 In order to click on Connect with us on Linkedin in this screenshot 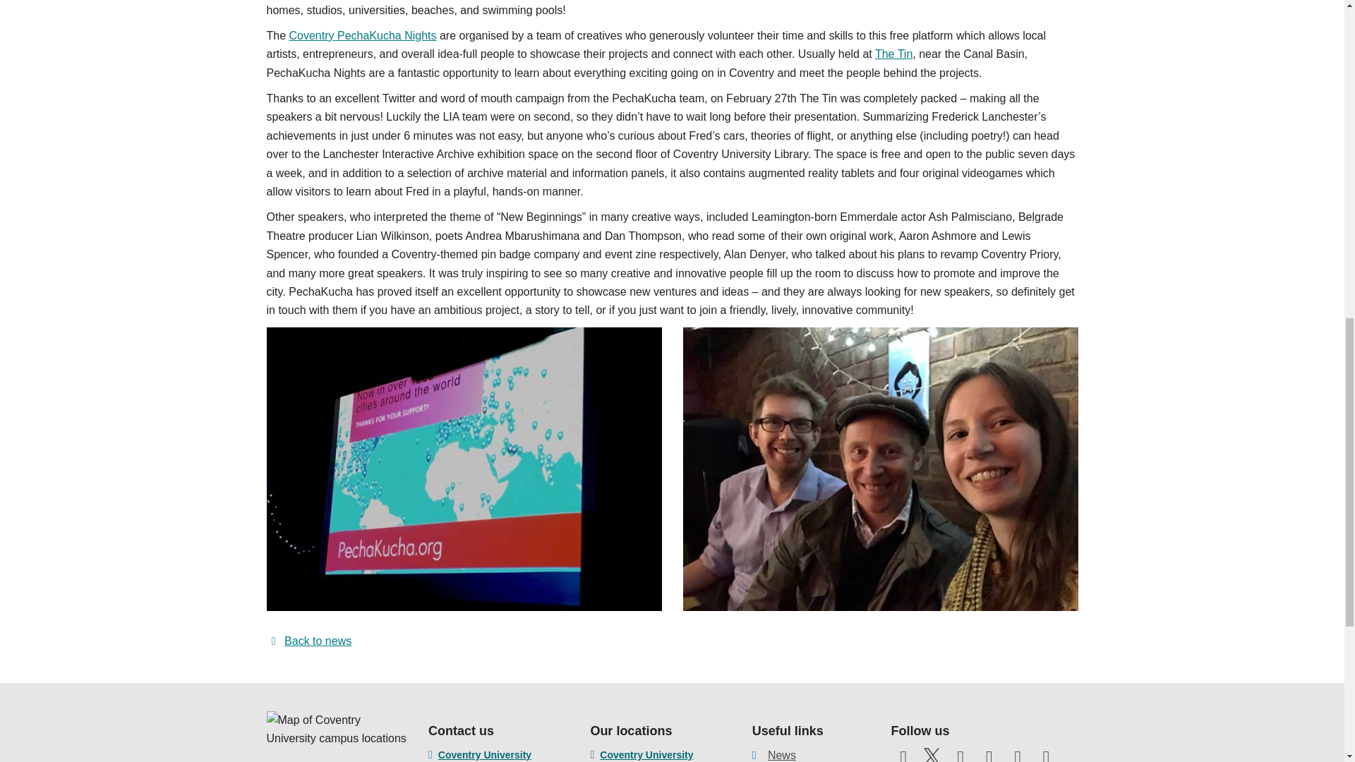, I will do `click(1018, 755)`.